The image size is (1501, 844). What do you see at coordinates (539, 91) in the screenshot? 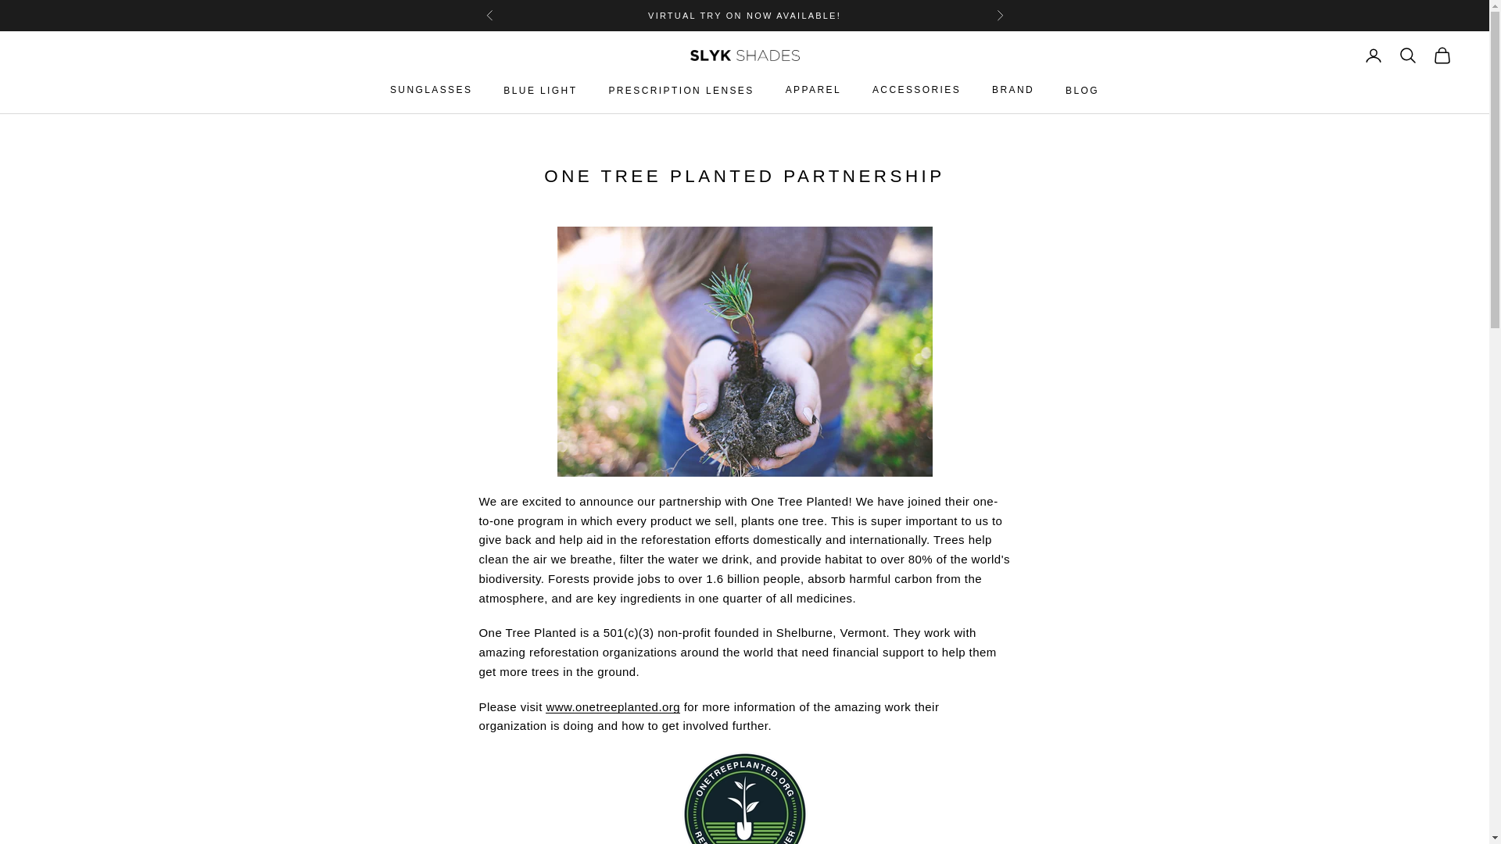
I see `BLUE LIGHT` at bounding box center [539, 91].